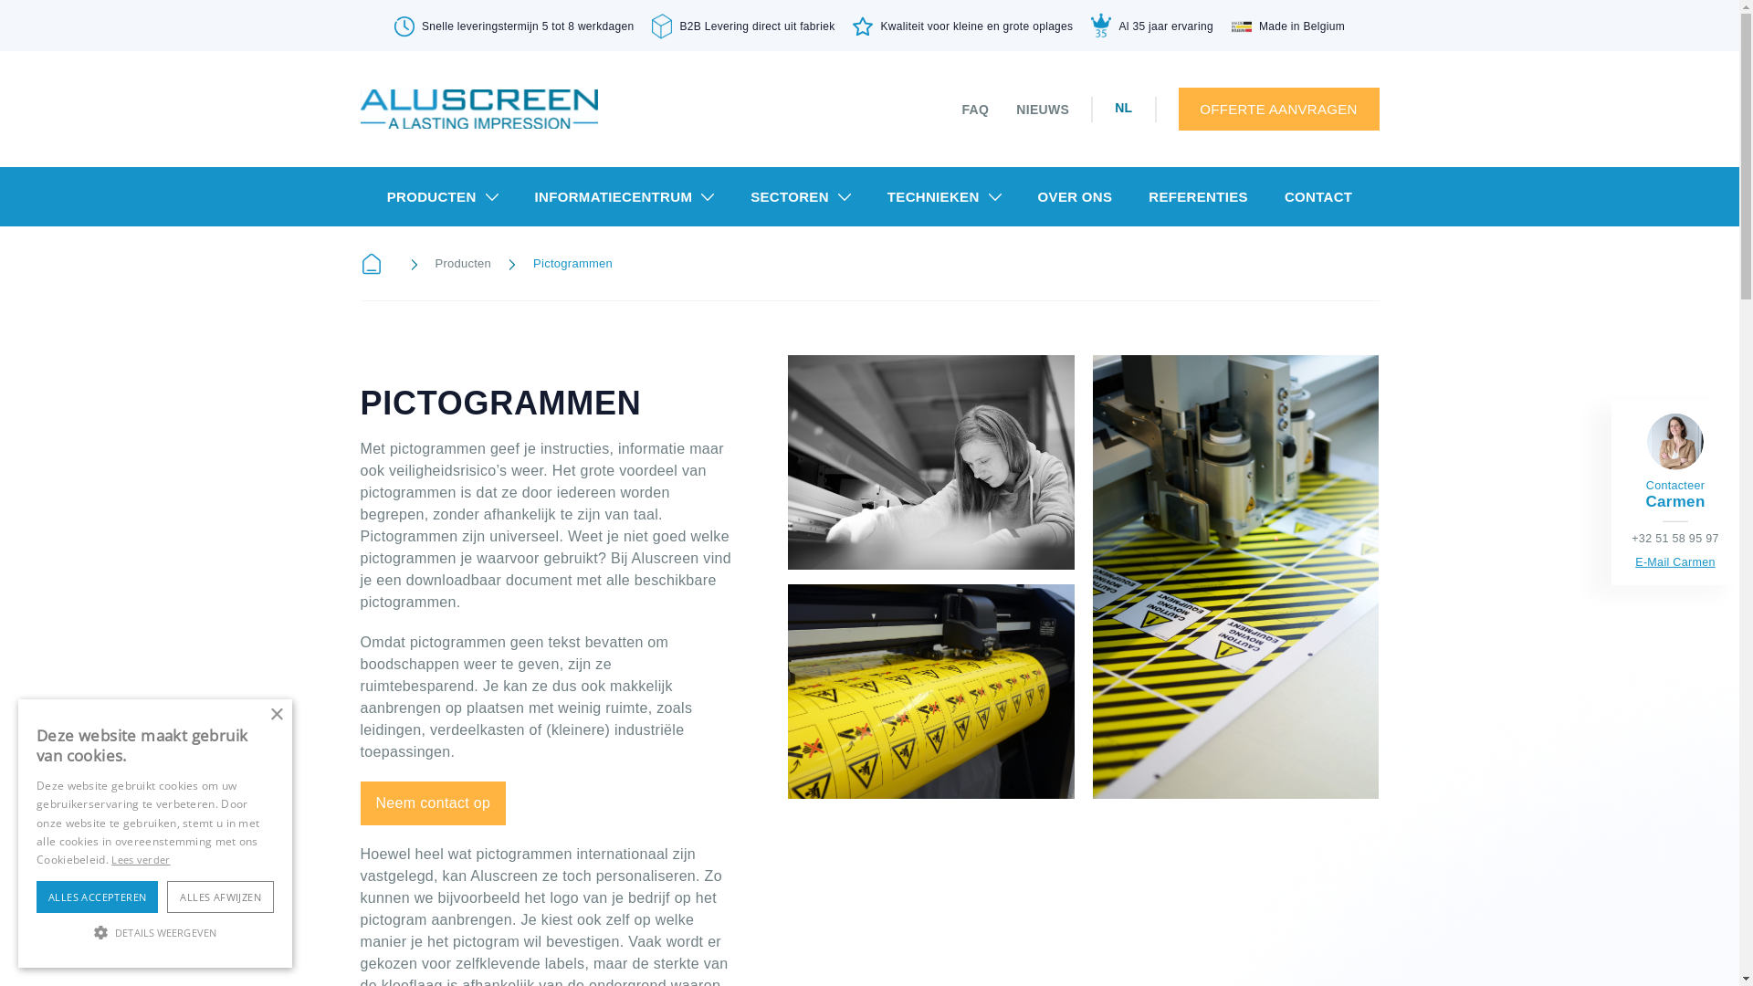  I want to click on PRODUCTEN, so click(443, 197).